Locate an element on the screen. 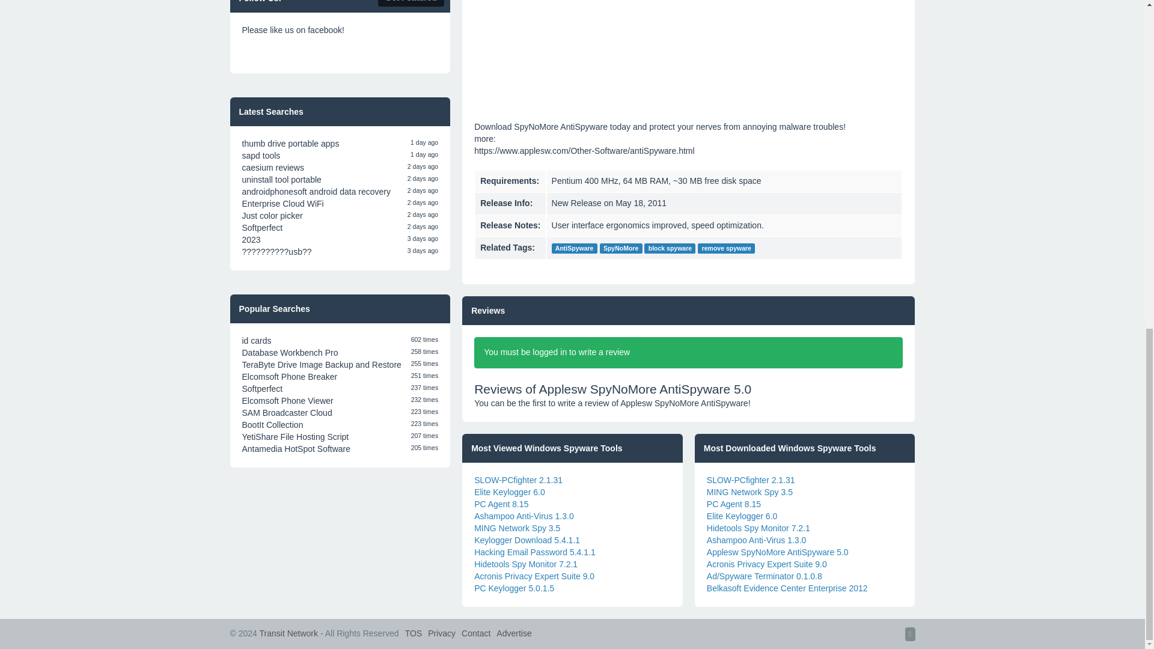 The width and height of the screenshot is (1154, 649). Advertisement is located at coordinates (688, 49).